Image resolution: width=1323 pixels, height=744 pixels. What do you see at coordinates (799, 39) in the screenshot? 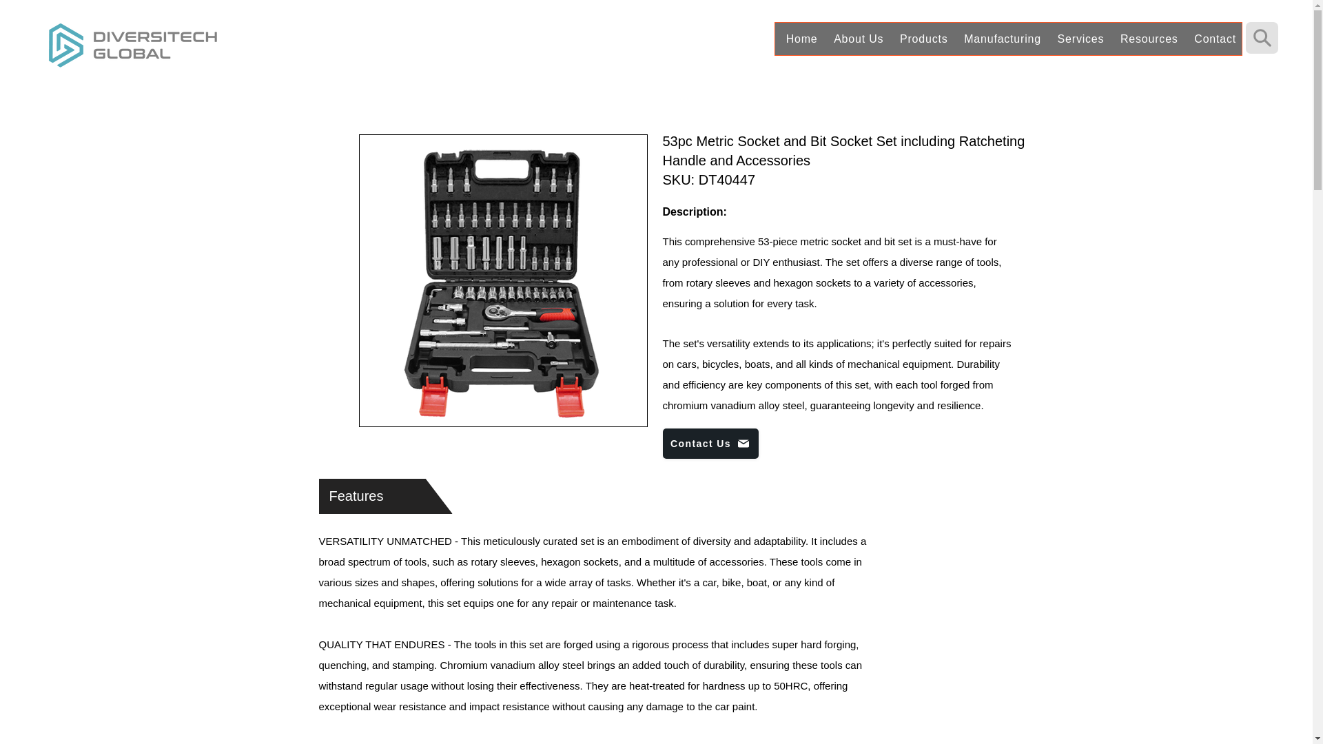
I see `Home` at bounding box center [799, 39].